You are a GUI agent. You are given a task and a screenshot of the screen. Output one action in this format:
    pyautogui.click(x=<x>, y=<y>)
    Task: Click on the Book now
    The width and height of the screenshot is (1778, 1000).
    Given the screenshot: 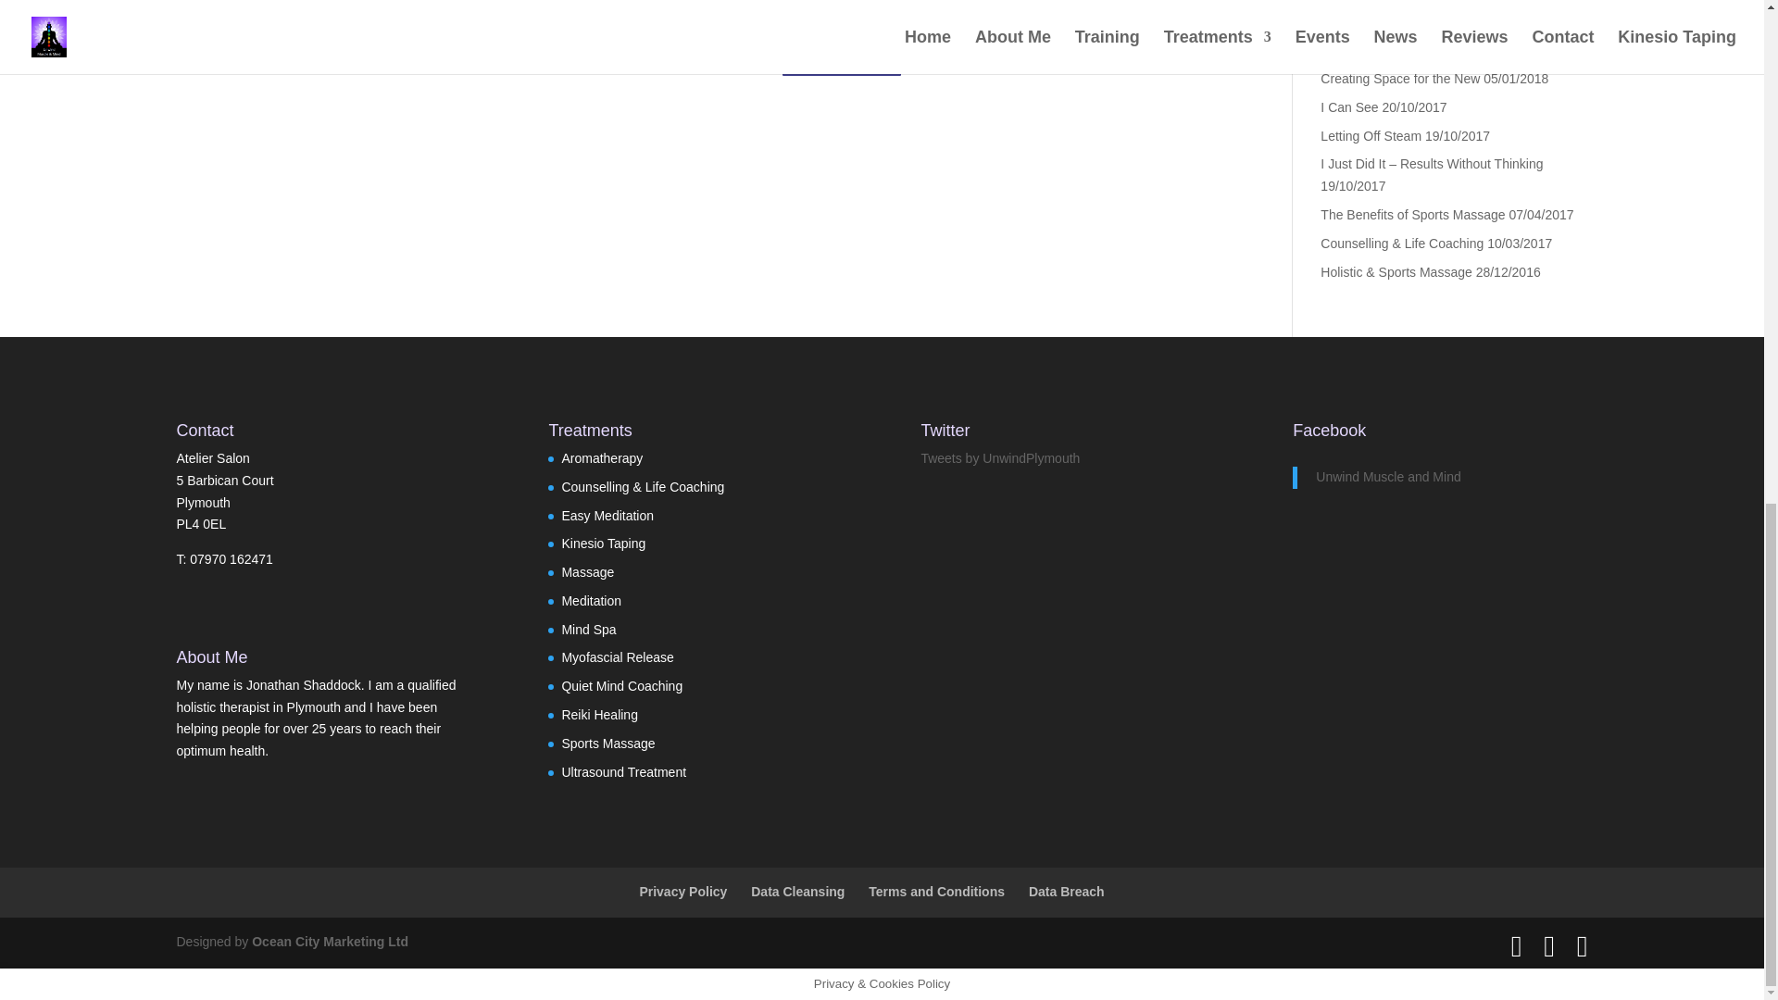 What is the action you would take?
    pyautogui.click(x=841, y=54)
    